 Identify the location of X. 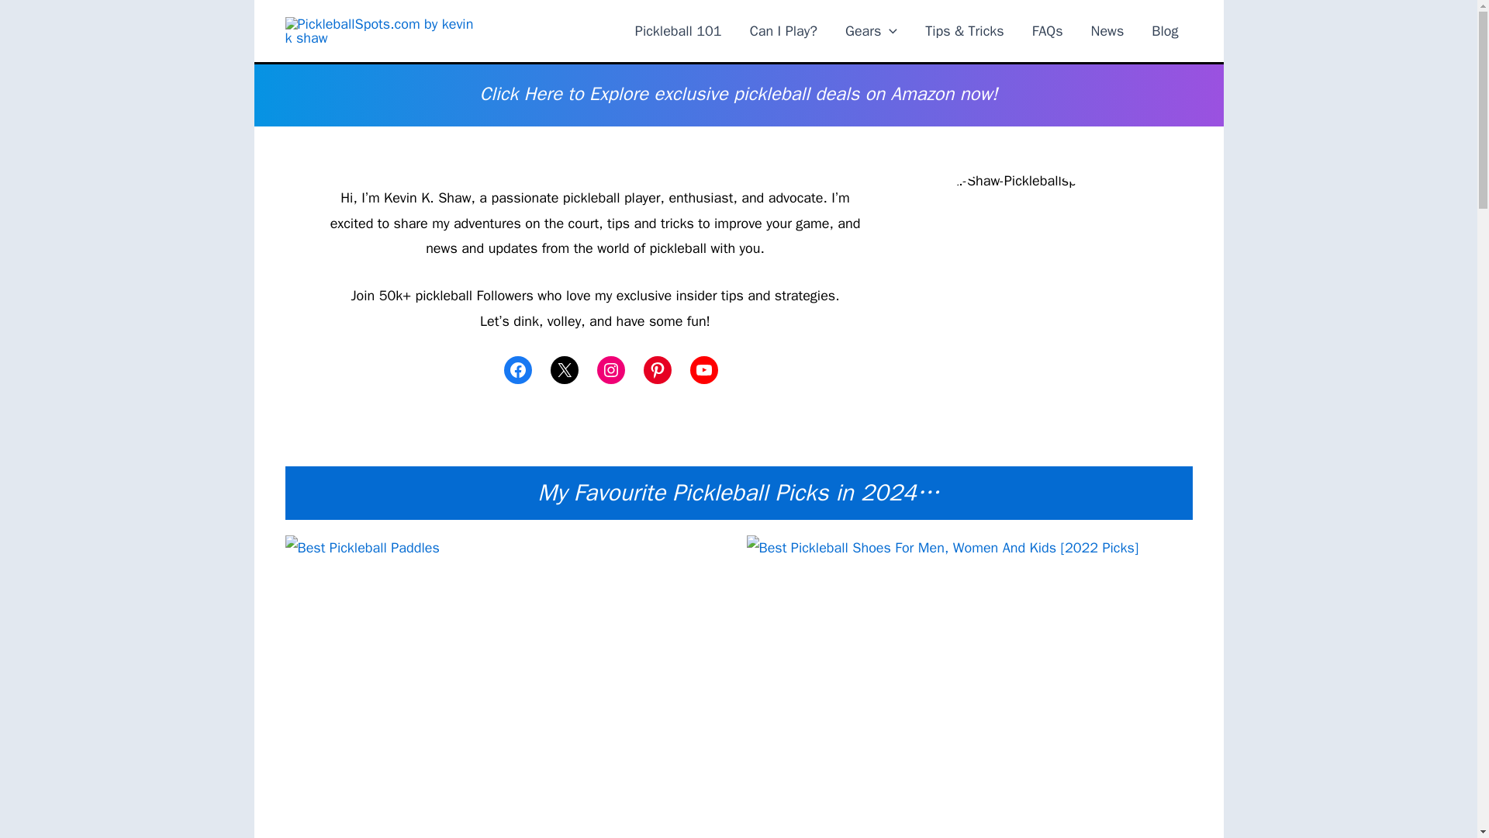
(565, 369).